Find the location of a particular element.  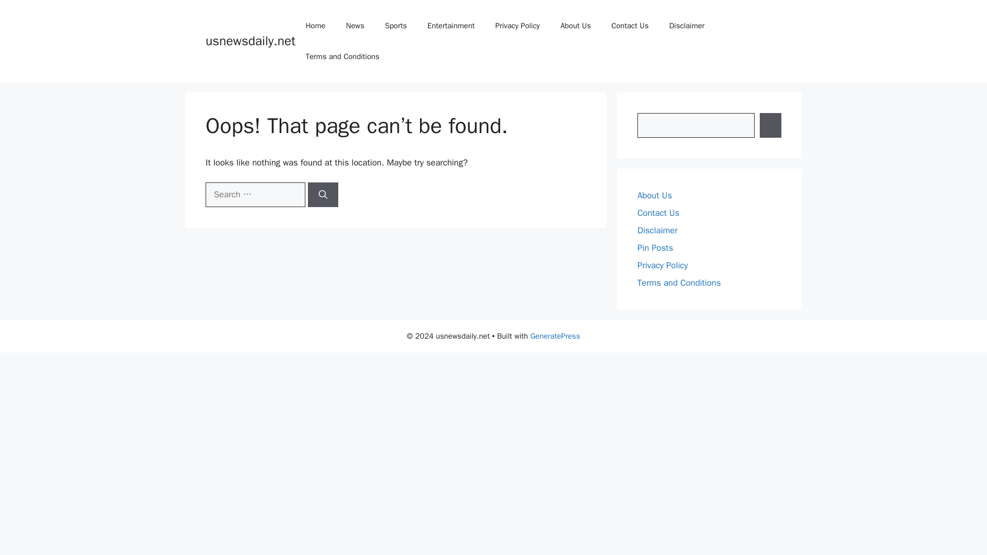

Menu is located at coordinates (24, 44).